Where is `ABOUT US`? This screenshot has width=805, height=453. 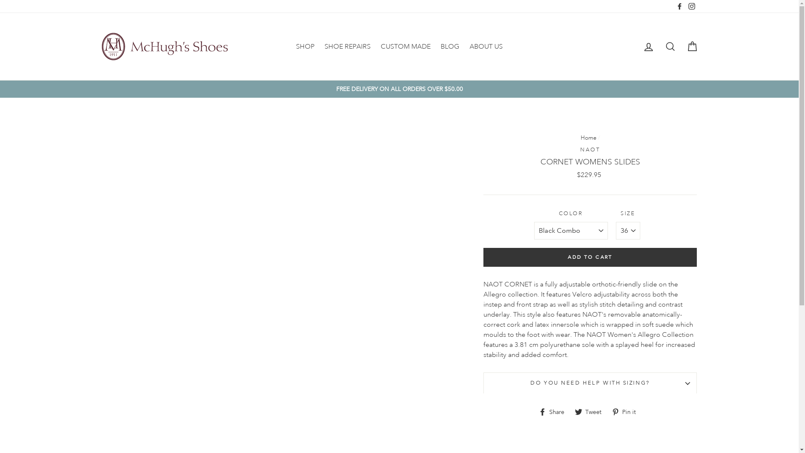
ABOUT US is located at coordinates (486, 47).